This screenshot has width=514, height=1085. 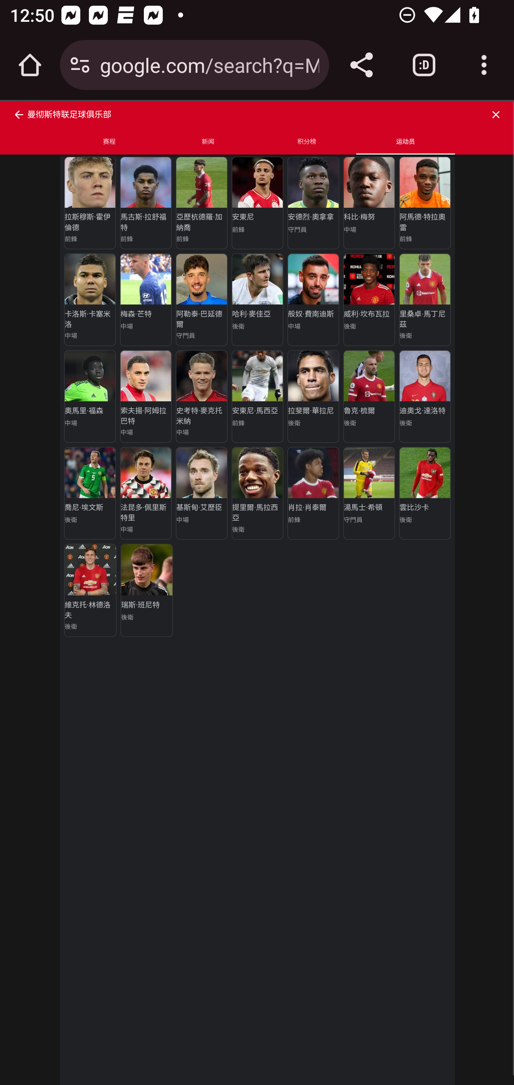 What do you see at coordinates (89, 396) in the screenshot?
I see `奧馬里·福森 中場 奧馬里·福森 中場` at bounding box center [89, 396].